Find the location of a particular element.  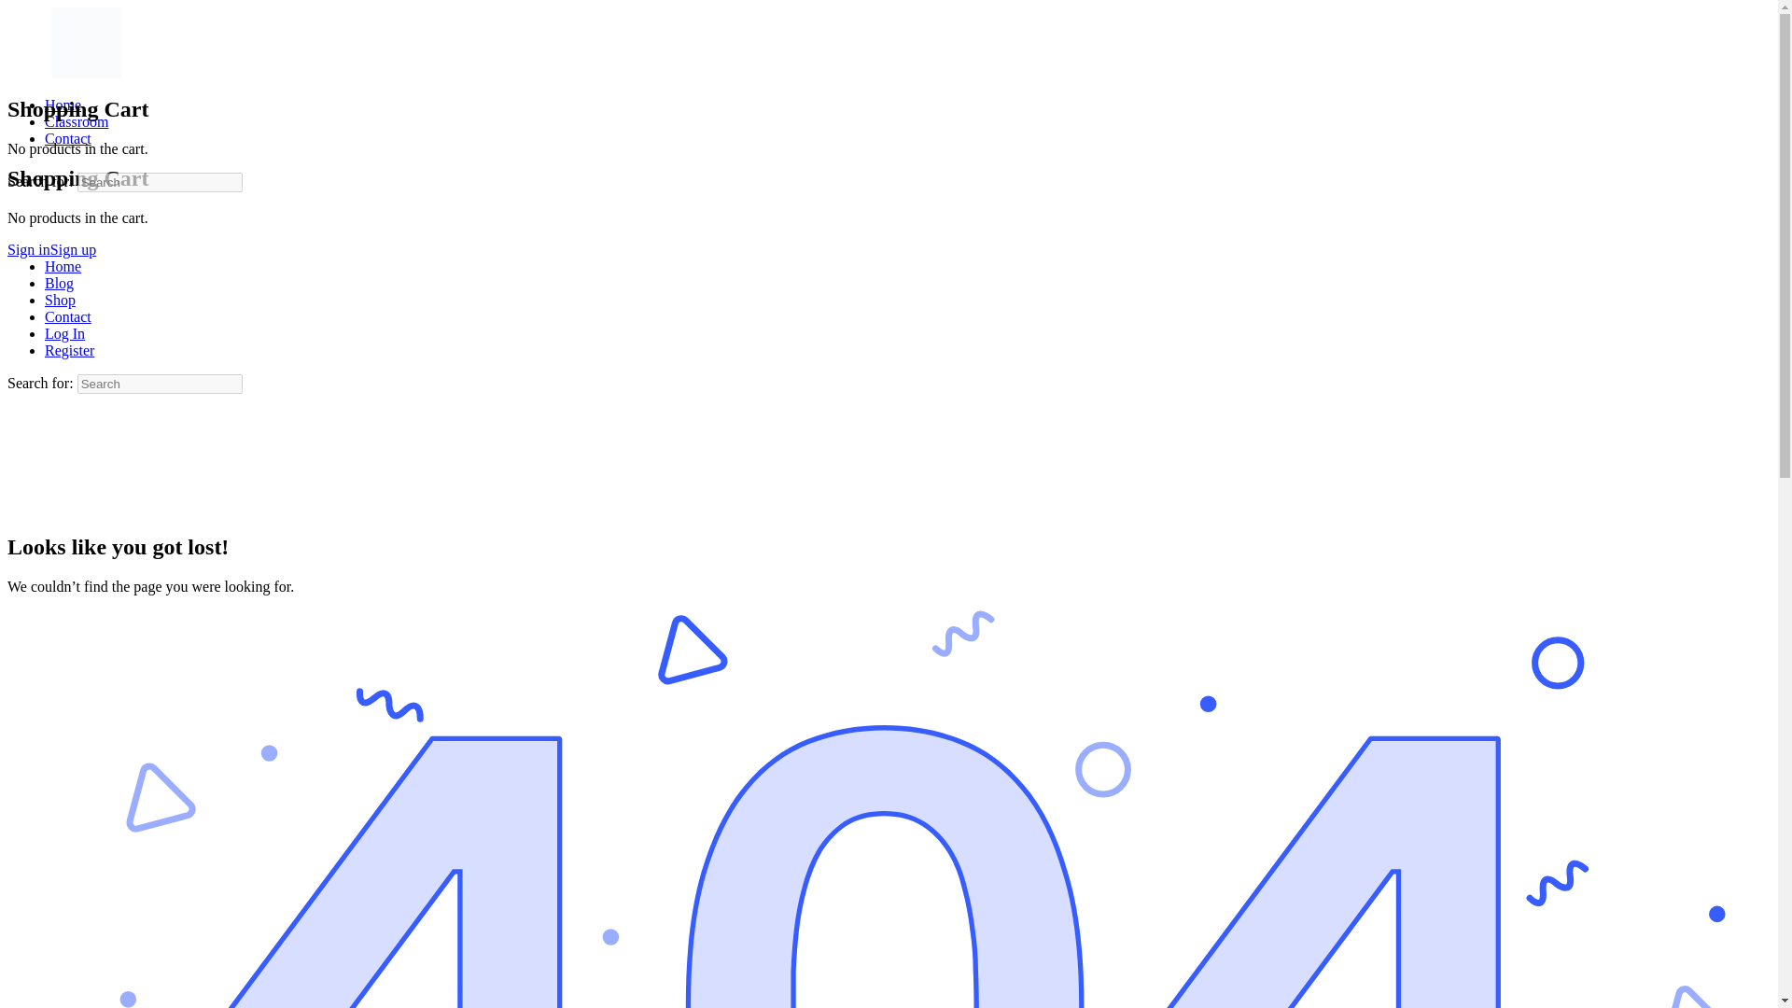

Blog is located at coordinates (59, 283).